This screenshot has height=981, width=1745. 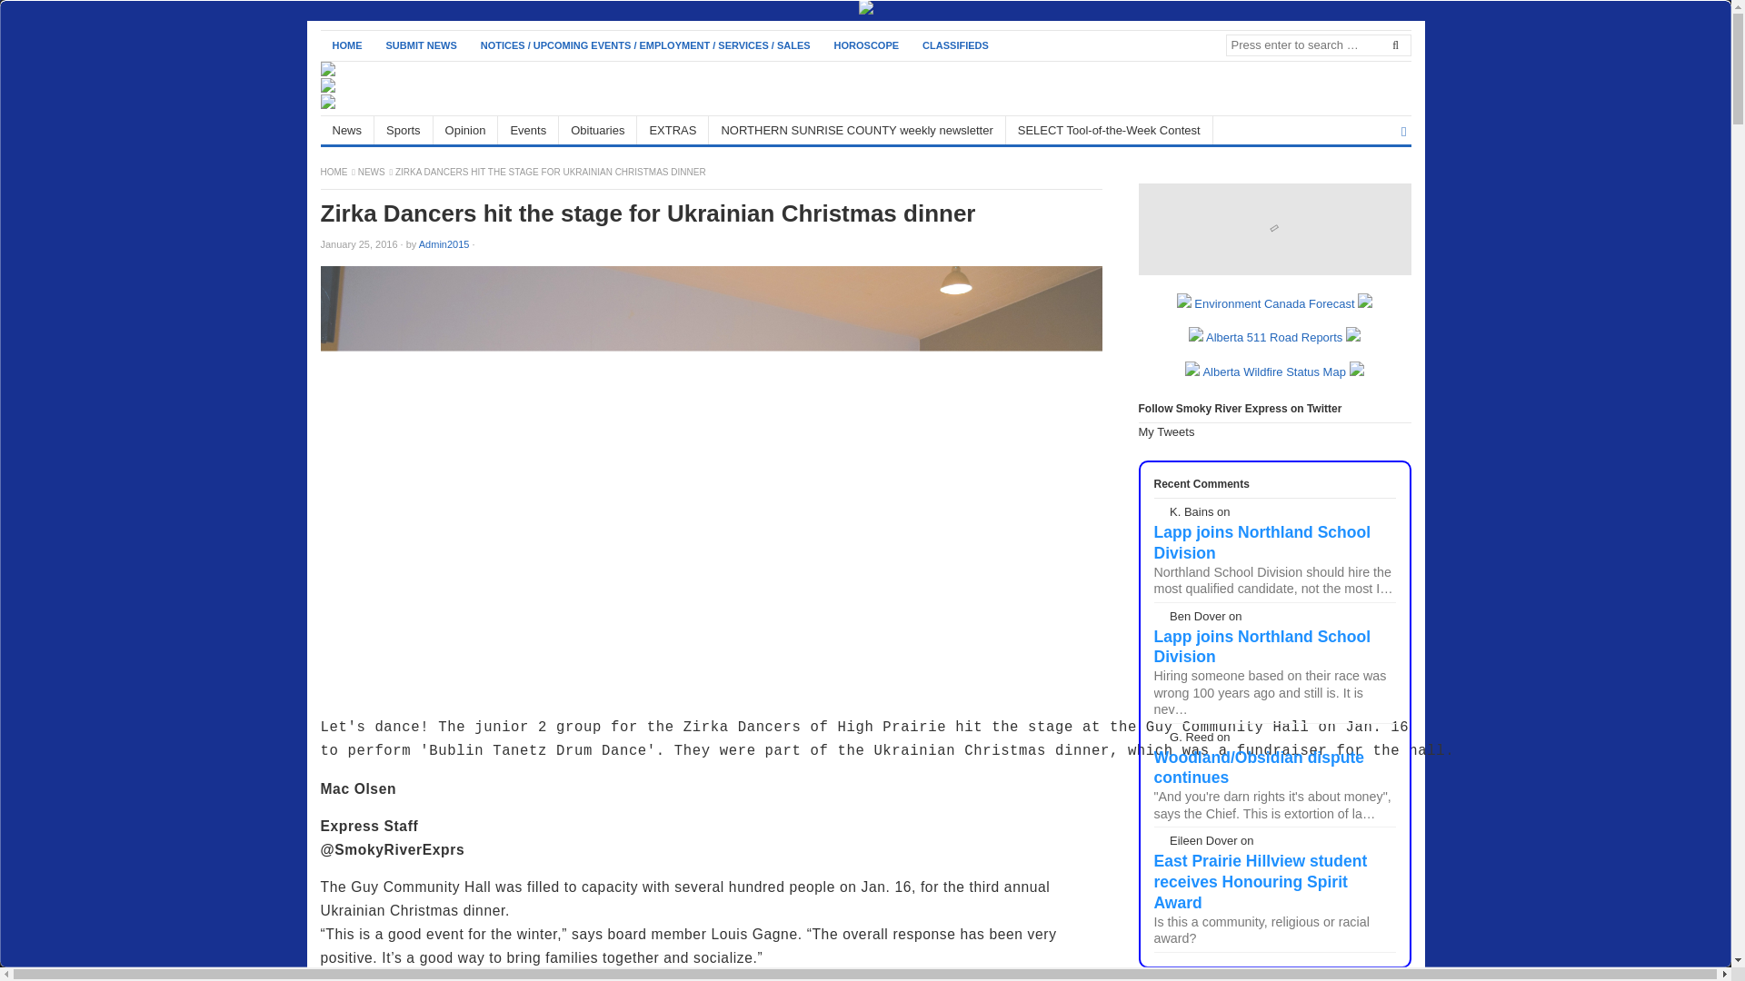 What do you see at coordinates (856, 130) in the screenshot?
I see `NORTHERN SUNRISE COUNTY weekly newsletter` at bounding box center [856, 130].